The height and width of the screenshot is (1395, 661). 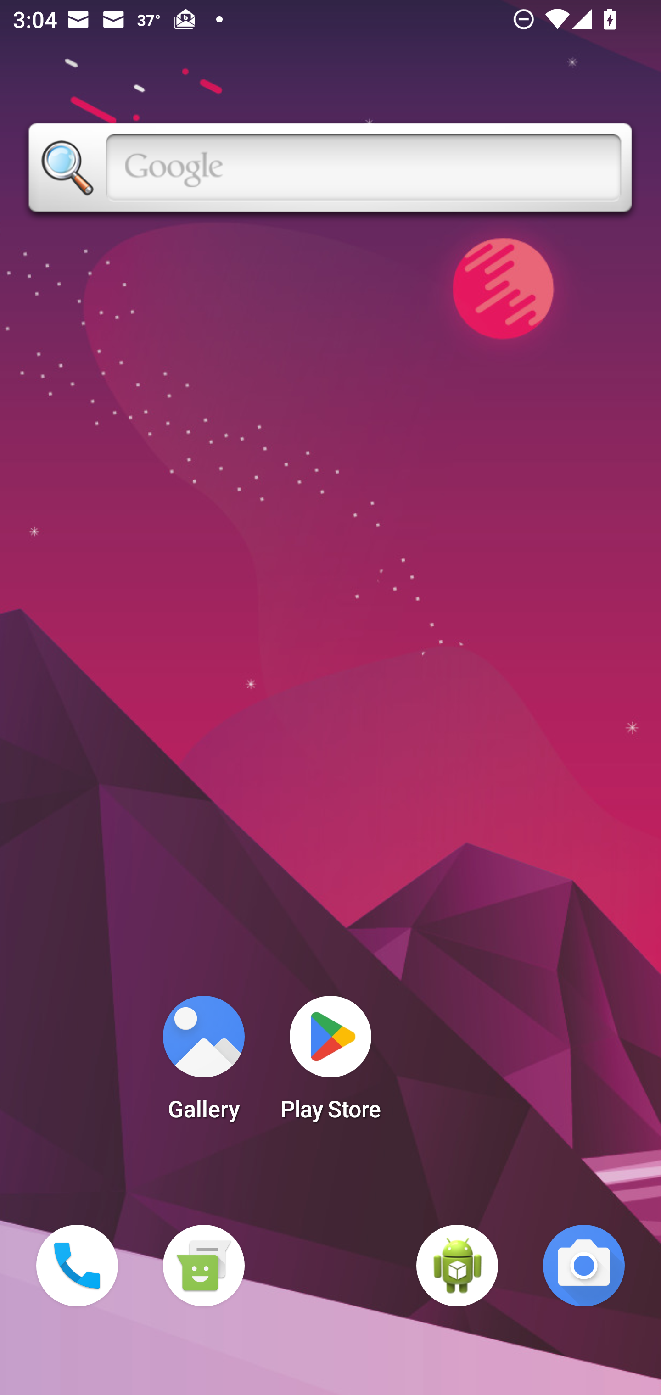 What do you see at coordinates (584, 1266) in the screenshot?
I see `Camera` at bounding box center [584, 1266].